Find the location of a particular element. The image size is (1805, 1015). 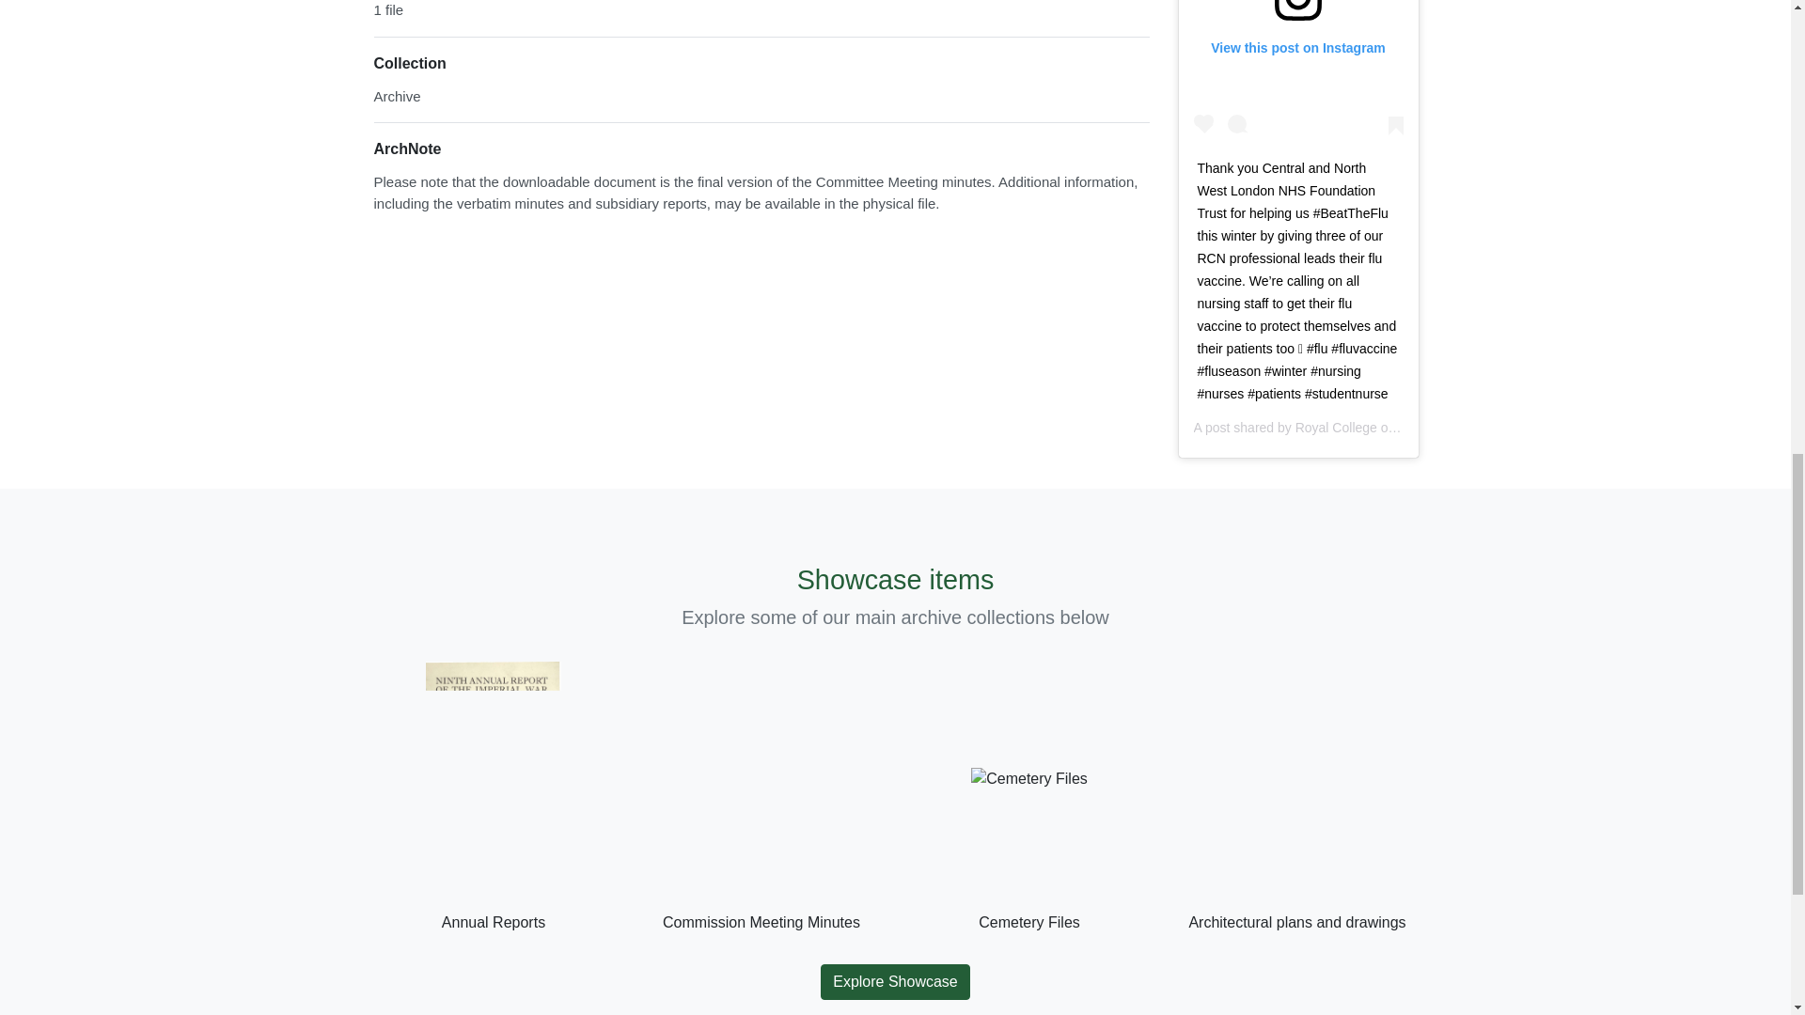

Royal College of Nursing is located at coordinates (1368, 428).